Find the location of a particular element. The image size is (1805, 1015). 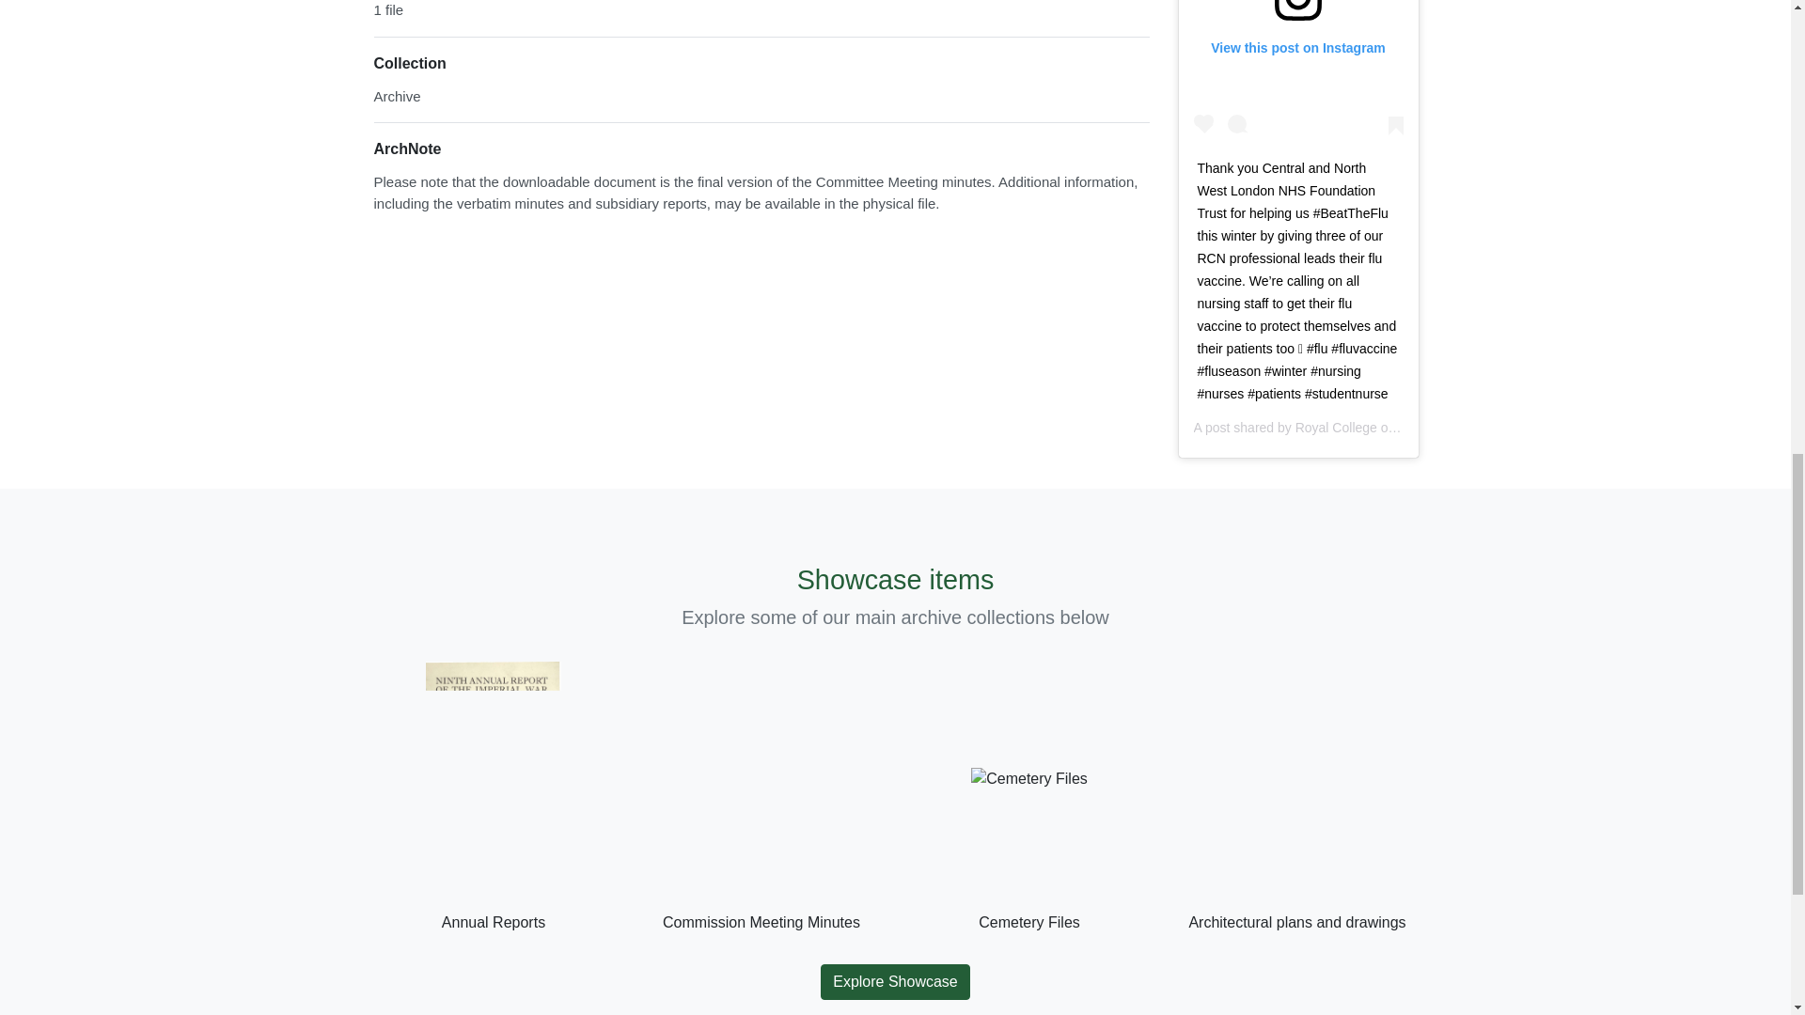

Royal College of Nursing is located at coordinates (1368, 428).